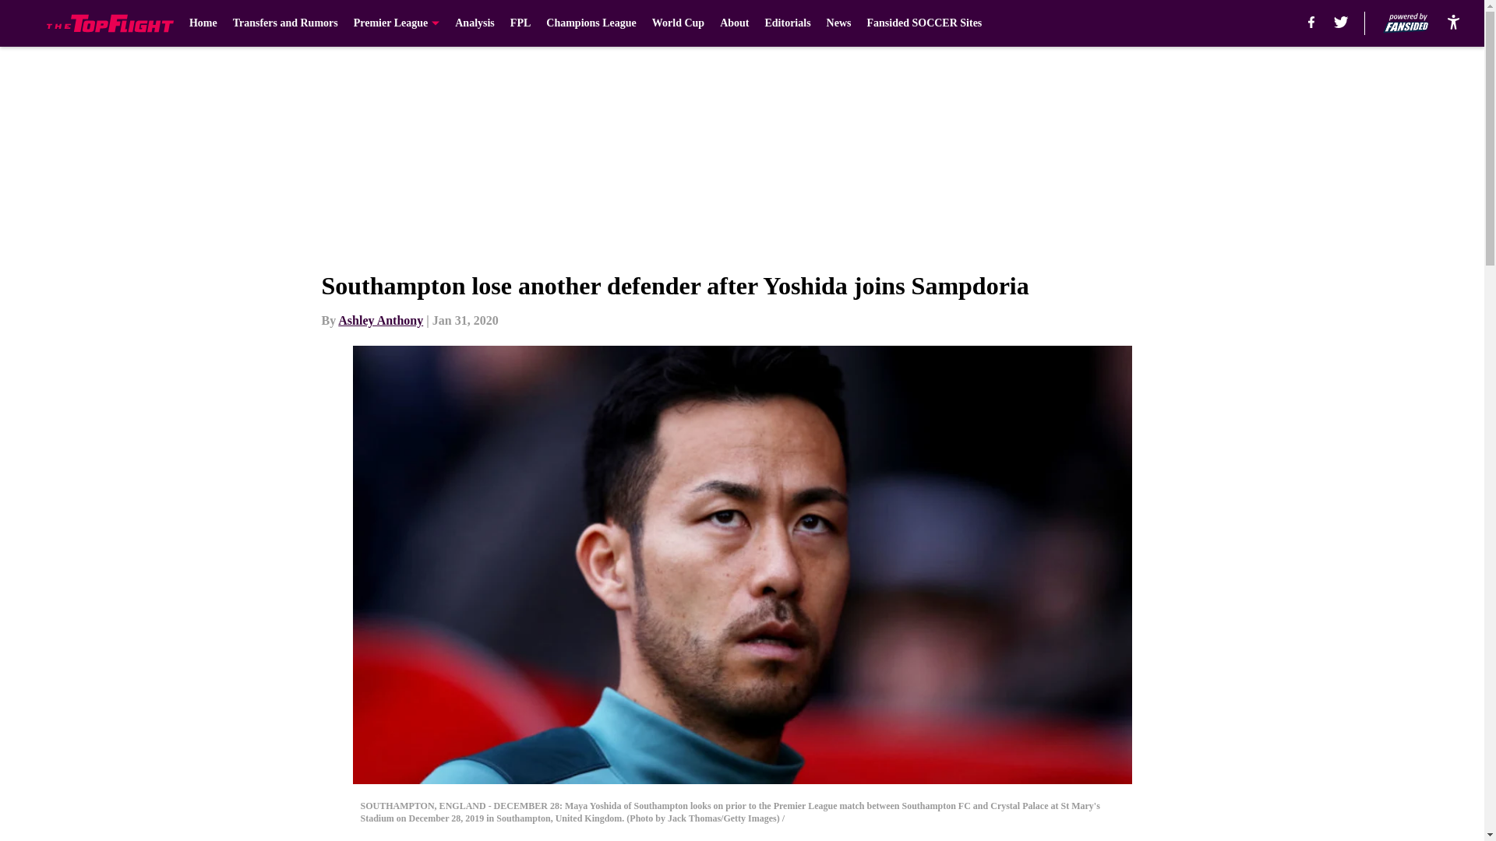 The width and height of the screenshot is (1496, 841). Describe the element at coordinates (203, 23) in the screenshot. I see `Home` at that location.